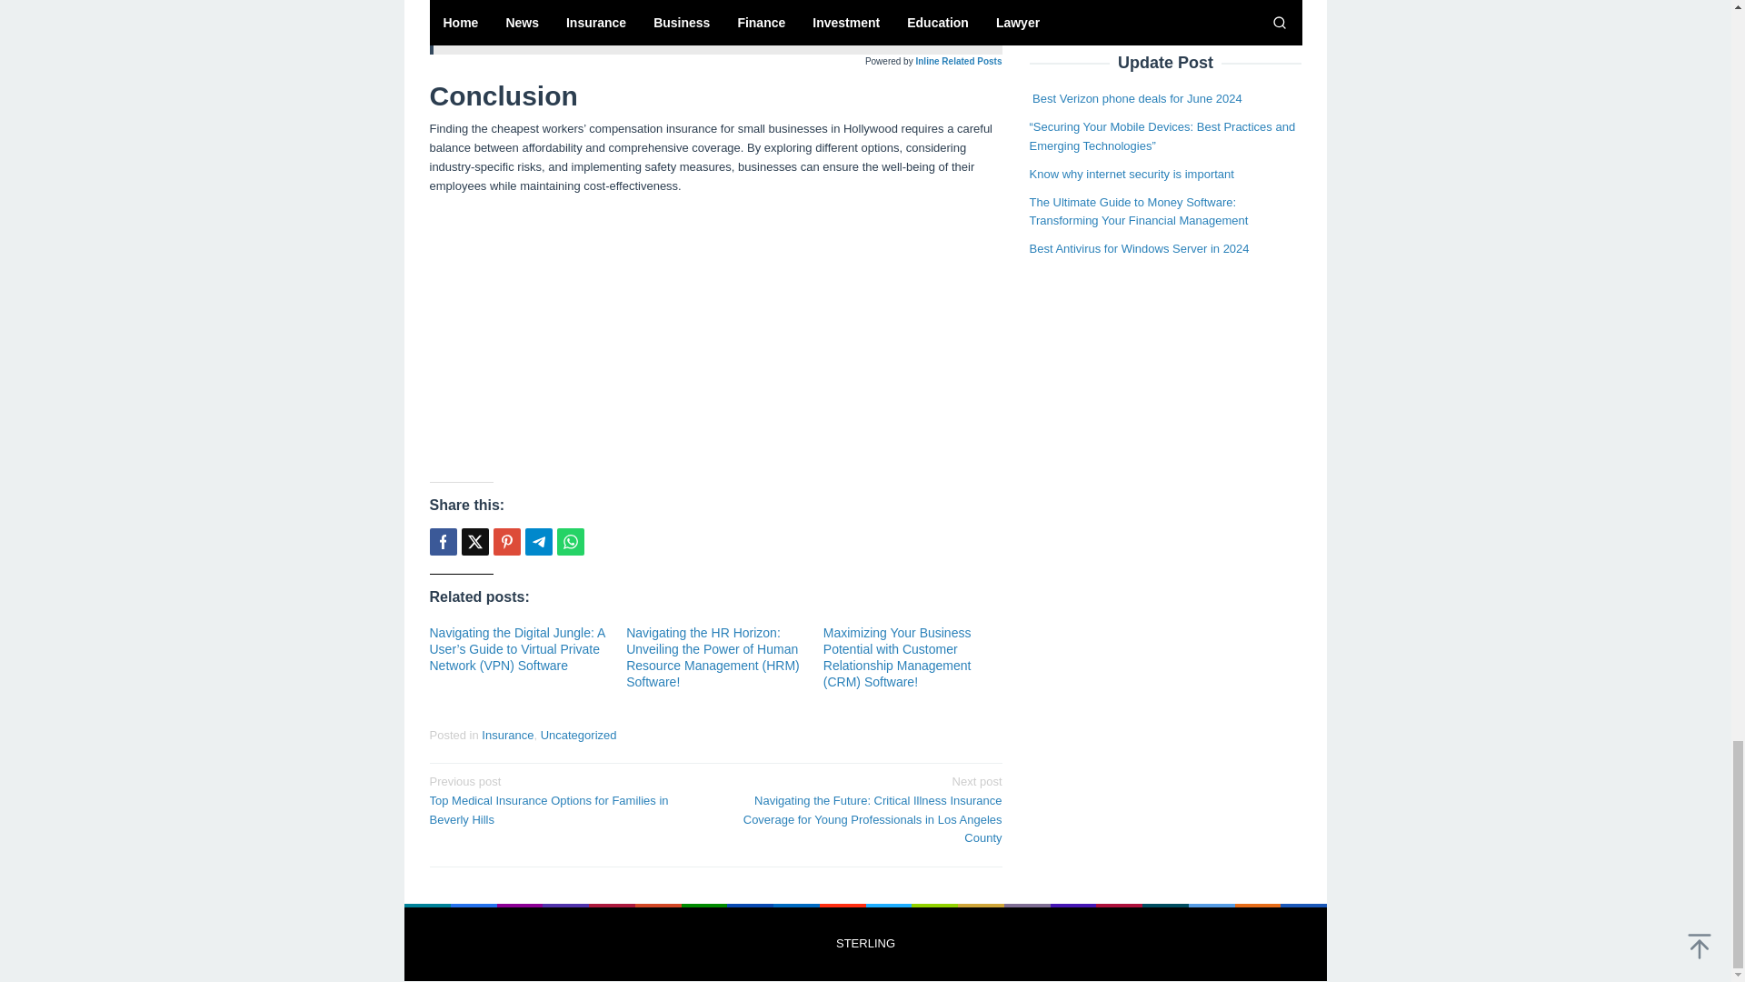 The height and width of the screenshot is (982, 1745). I want to click on Share this, so click(442, 542).